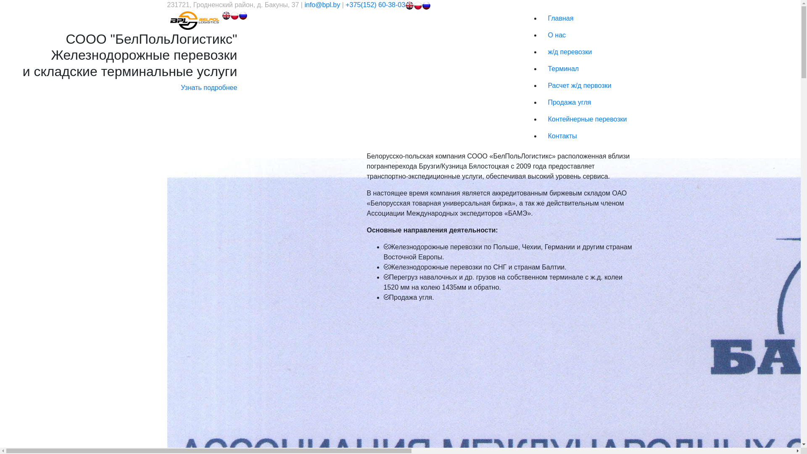 Image resolution: width=807 pixels, height=454 pixels. Describe the element at coordinates (322, 5) in the screenshot. I see `info@bpl.by` at that location.